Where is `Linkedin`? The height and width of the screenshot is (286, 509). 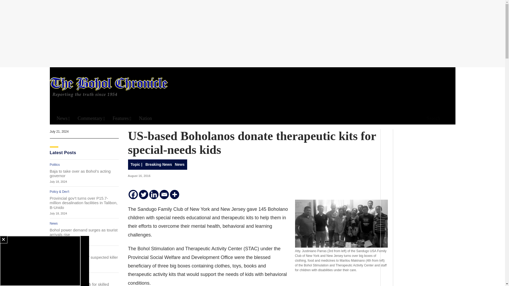
Linkedin is located at coordinates (154, 194).